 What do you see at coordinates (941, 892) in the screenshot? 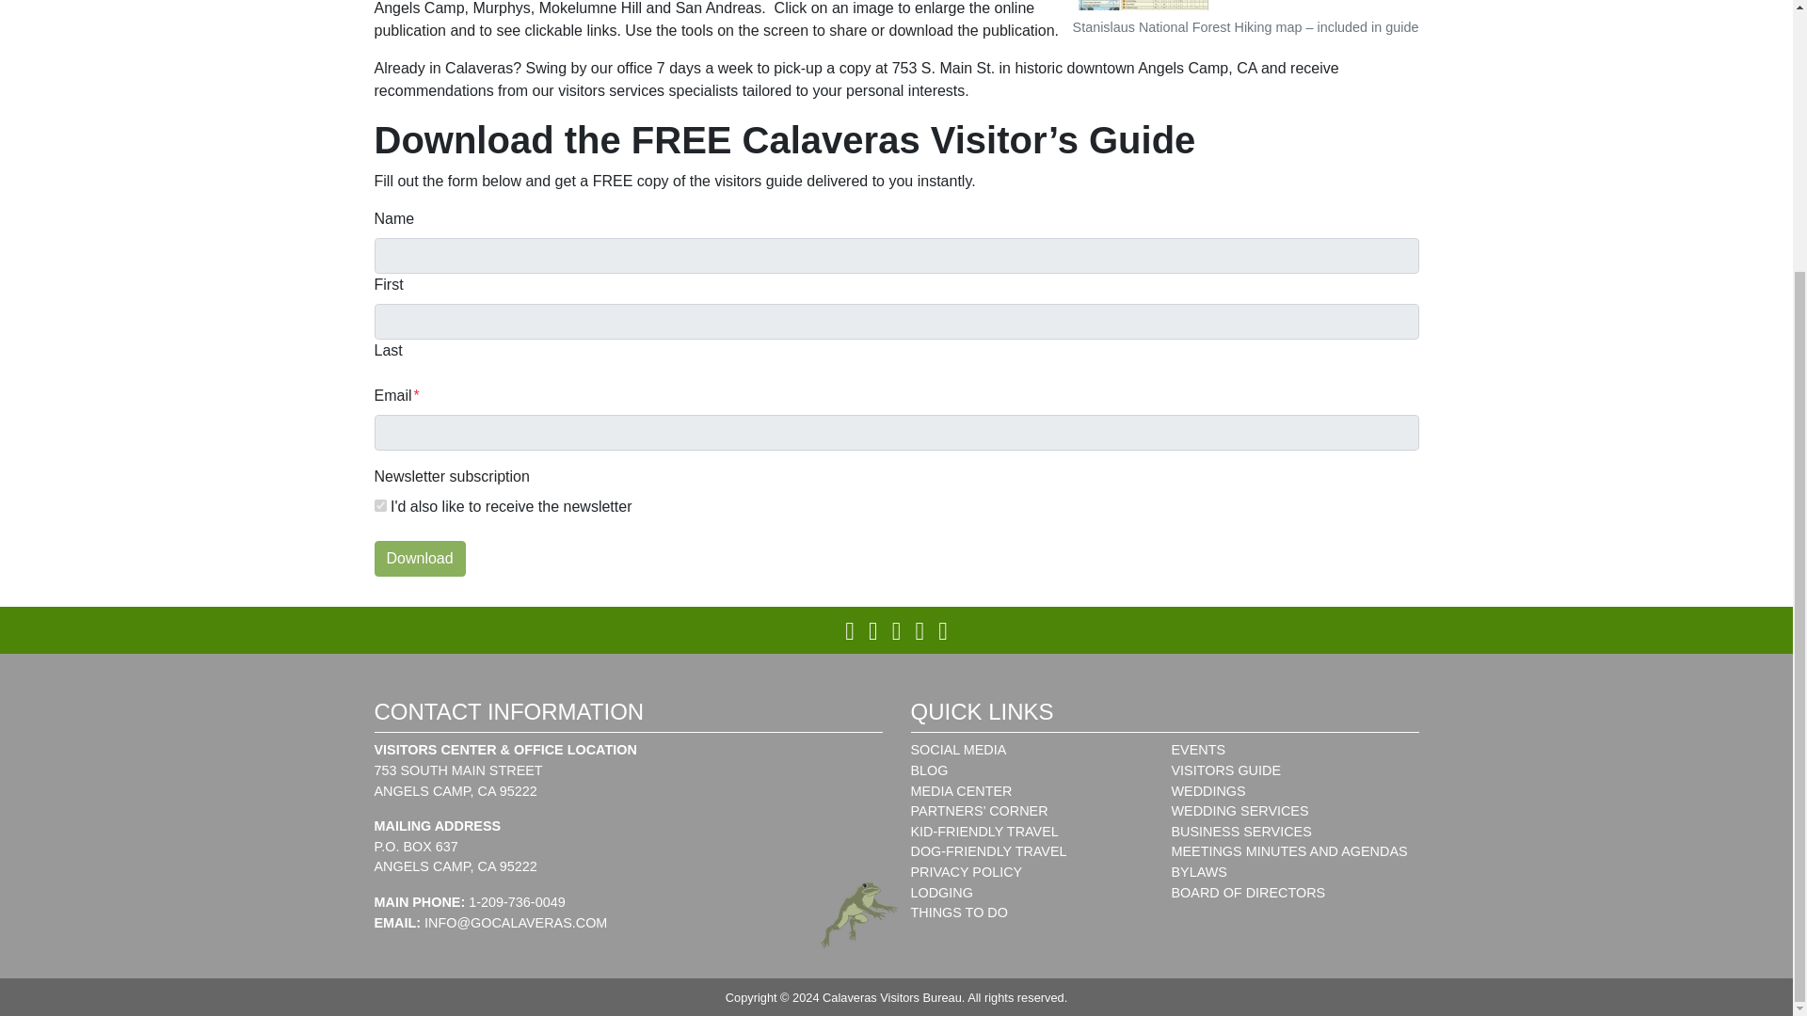
I see `LODGING` at bounding box center [941, 892].